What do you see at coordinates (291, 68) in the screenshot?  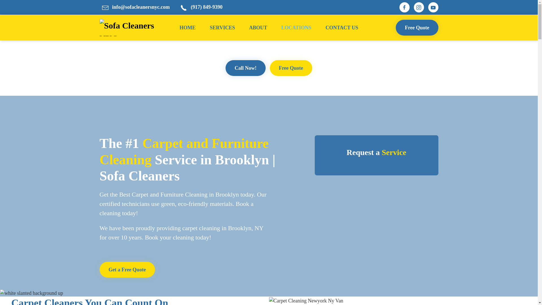 I see `Free Quote` at bounding box center [291, 68].